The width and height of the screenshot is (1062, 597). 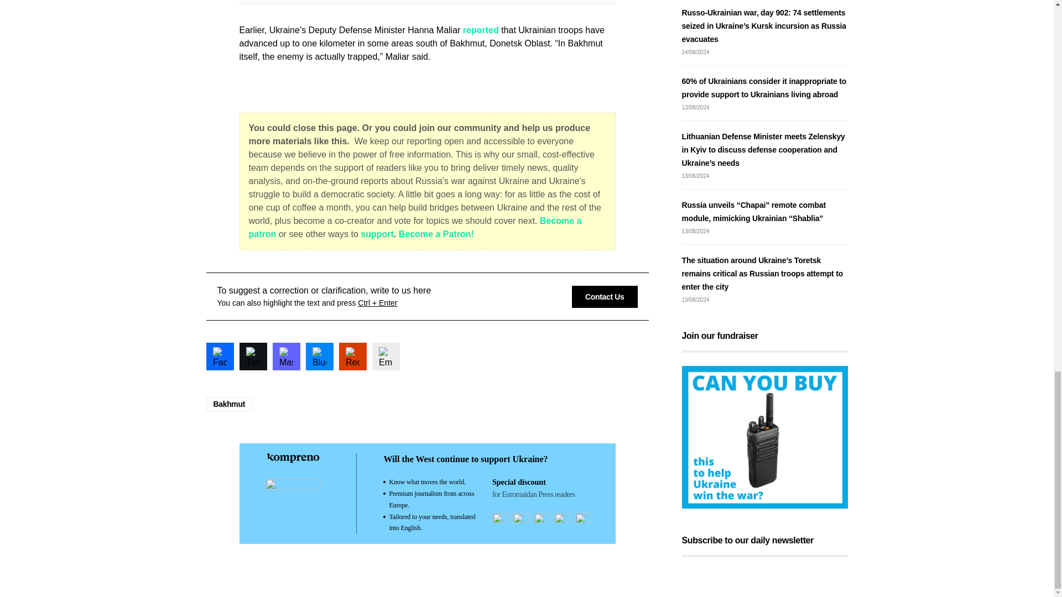 I want to click on Share to Email, so click(x=385, y=356).